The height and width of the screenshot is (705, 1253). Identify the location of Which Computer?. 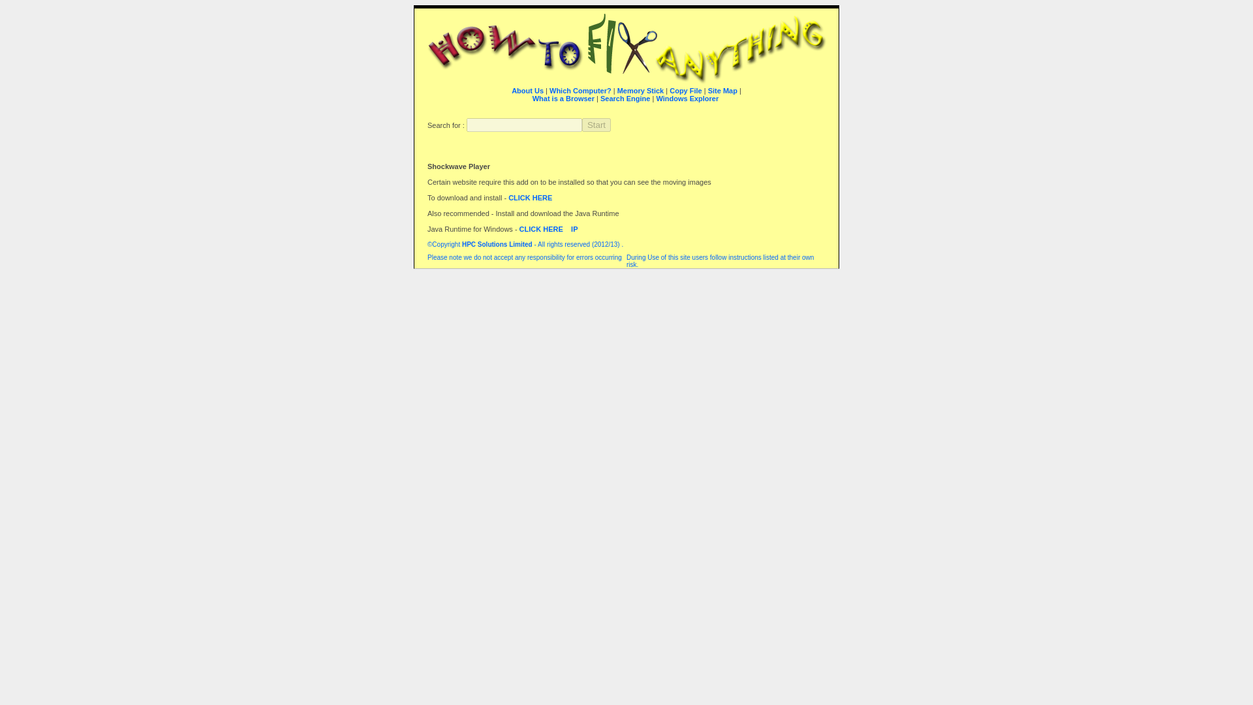
(580, 90).